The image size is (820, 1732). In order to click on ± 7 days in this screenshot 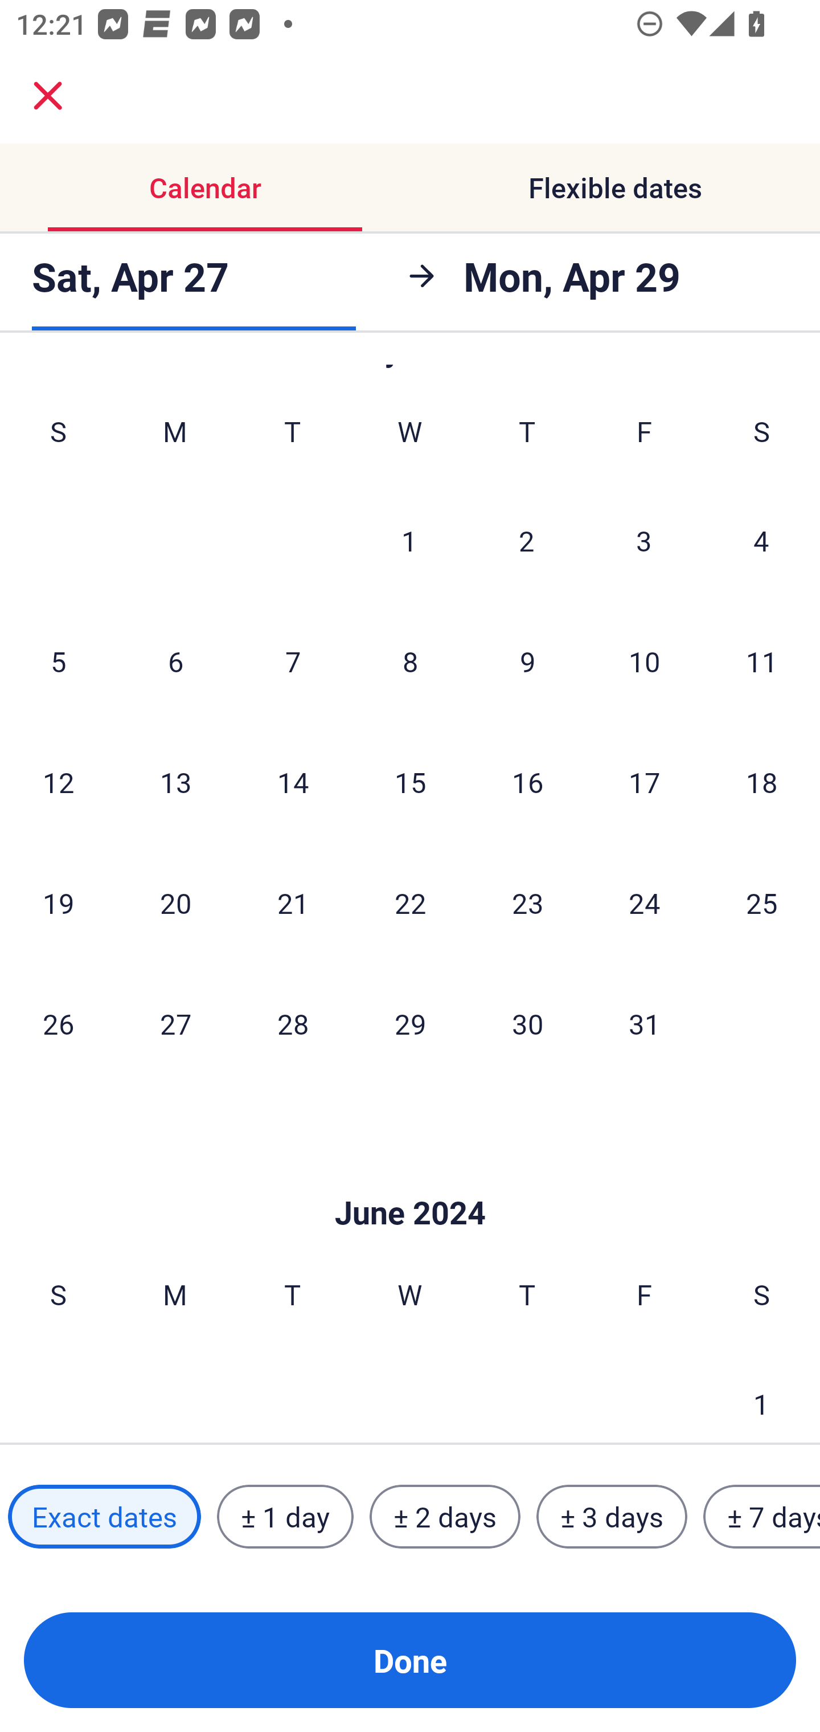, I will do `click(762, 1516)`.